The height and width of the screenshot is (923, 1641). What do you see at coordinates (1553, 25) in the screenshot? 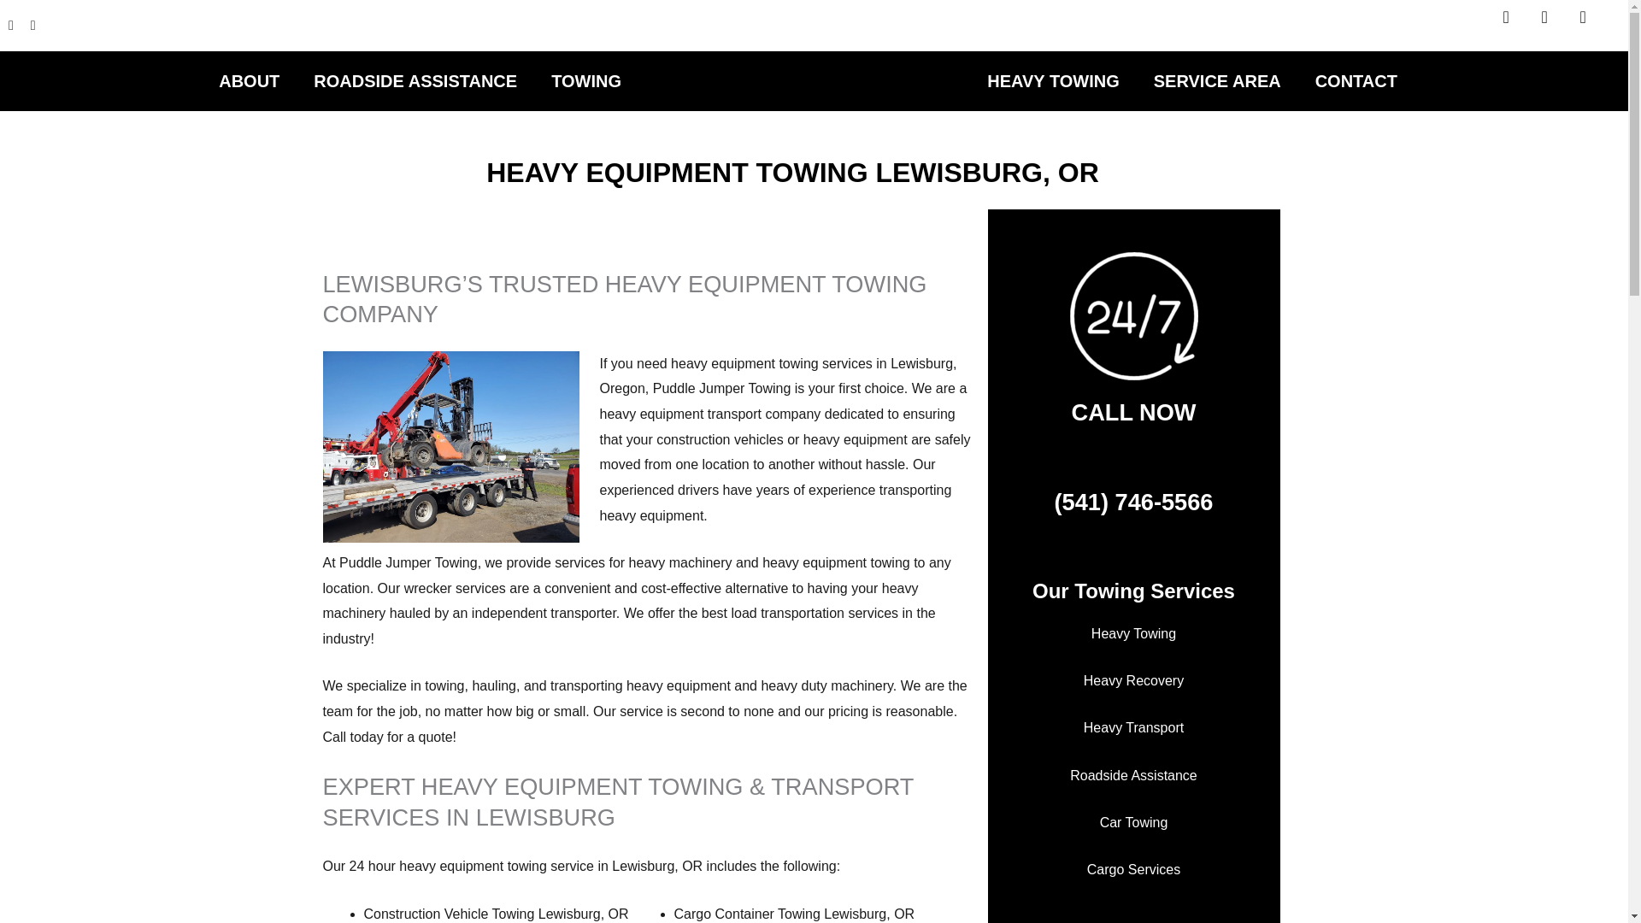
I see `Google` at bounding box center [1553, 25].